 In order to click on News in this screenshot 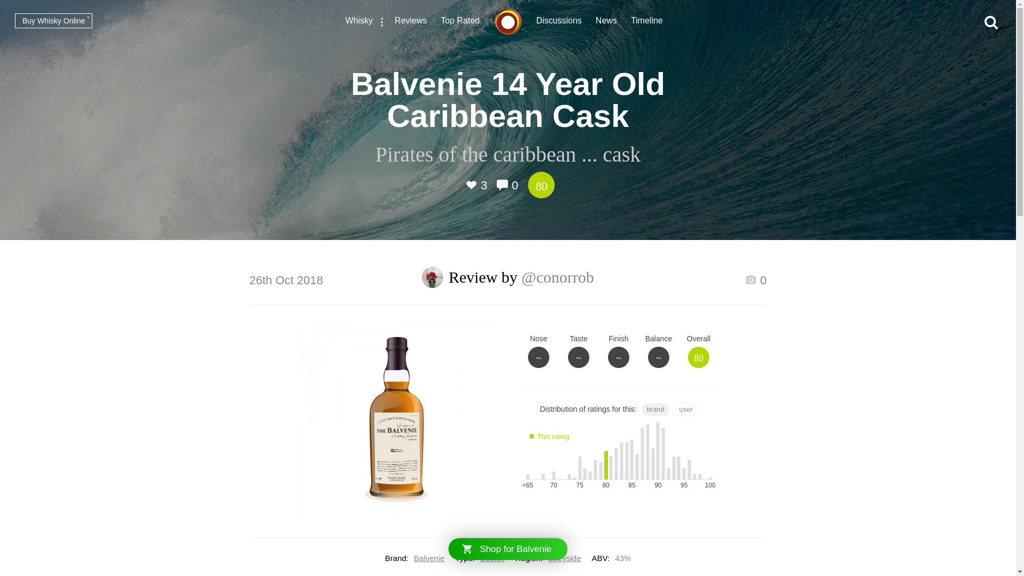, I will do `click(606, 22)`.